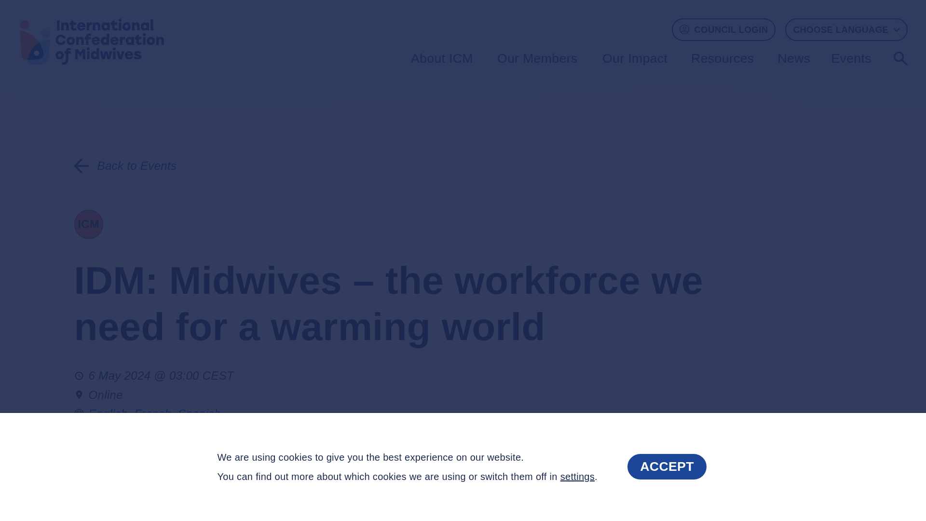 This screenshot has height=521, width=926. Describe the element at coordinates (444, 58) in the screenshot. I see `About ICM` at that location.